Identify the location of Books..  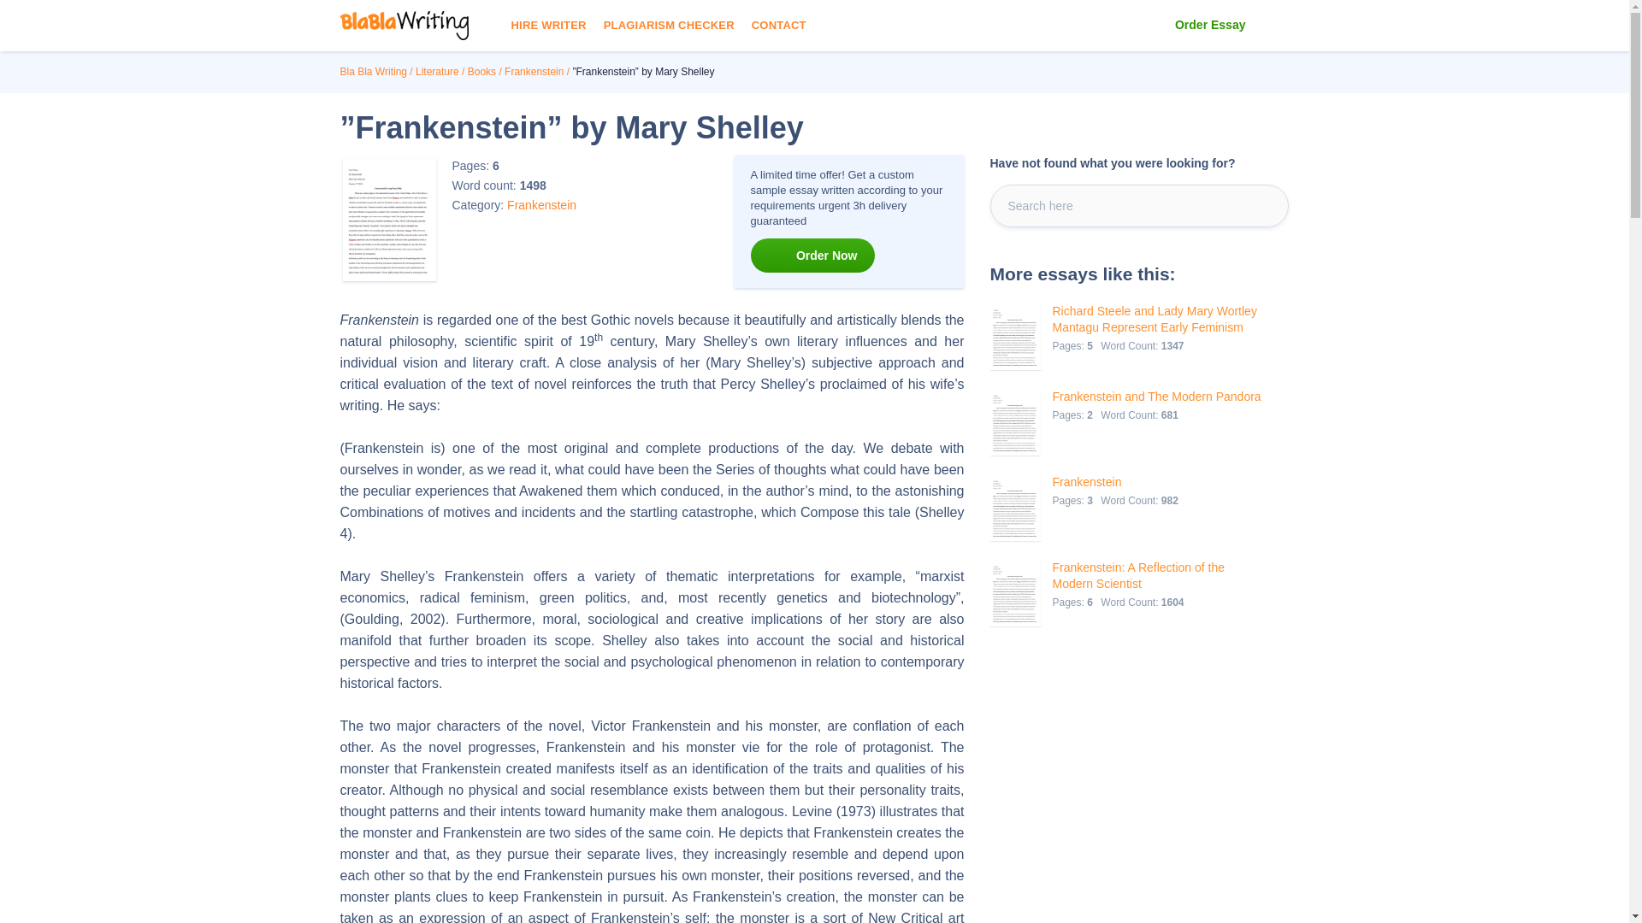
(481, 71).